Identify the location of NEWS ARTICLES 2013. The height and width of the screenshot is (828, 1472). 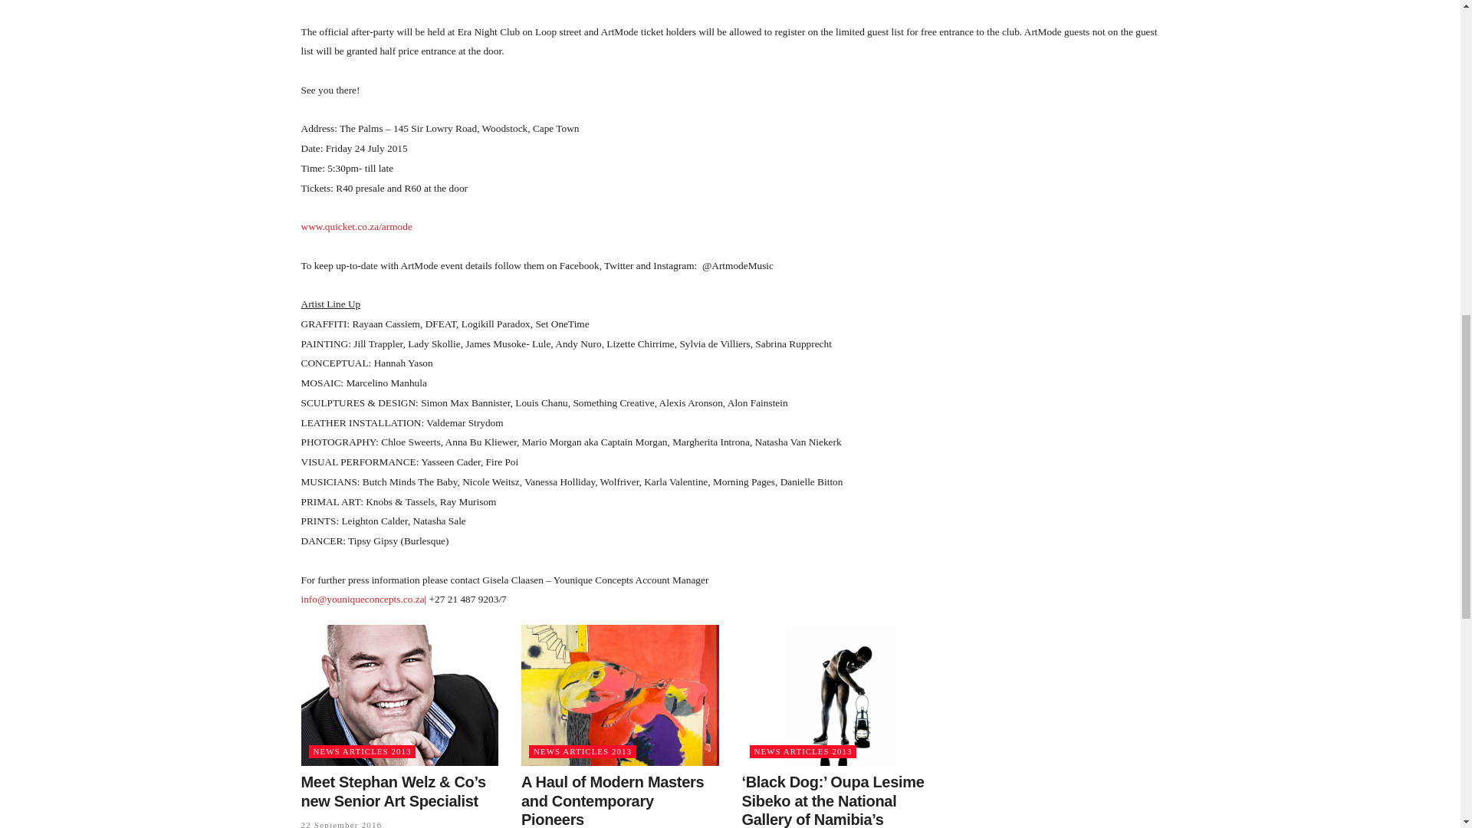
(361, 751).